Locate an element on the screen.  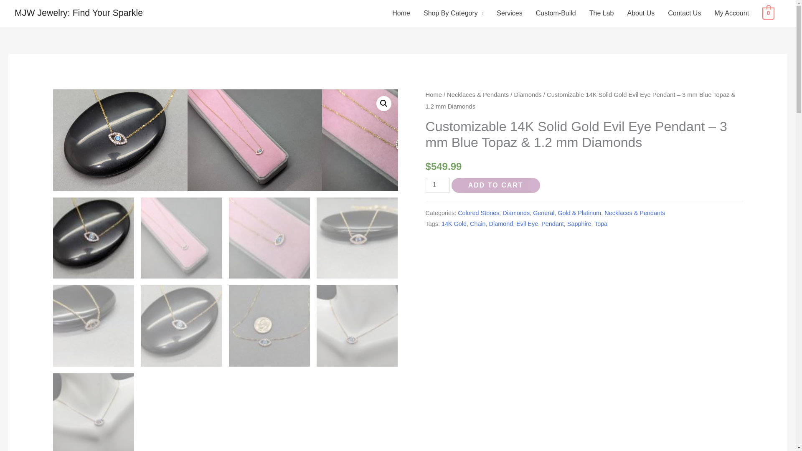
Home is located at coordinates (401, 13).